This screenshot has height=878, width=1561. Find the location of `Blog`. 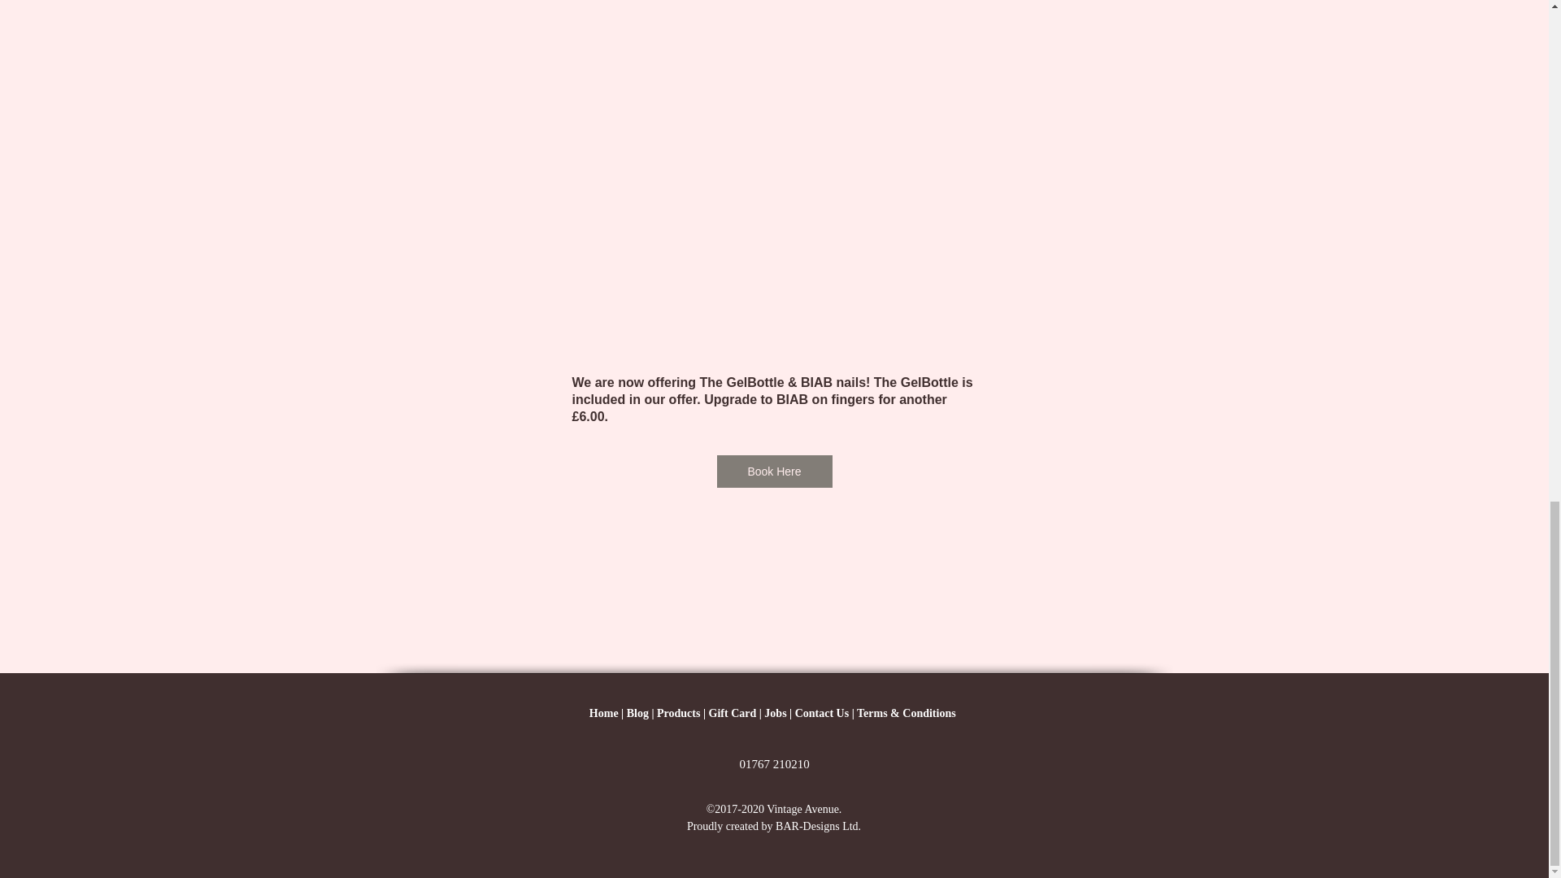

Blog is located at coordinates (637, 713).